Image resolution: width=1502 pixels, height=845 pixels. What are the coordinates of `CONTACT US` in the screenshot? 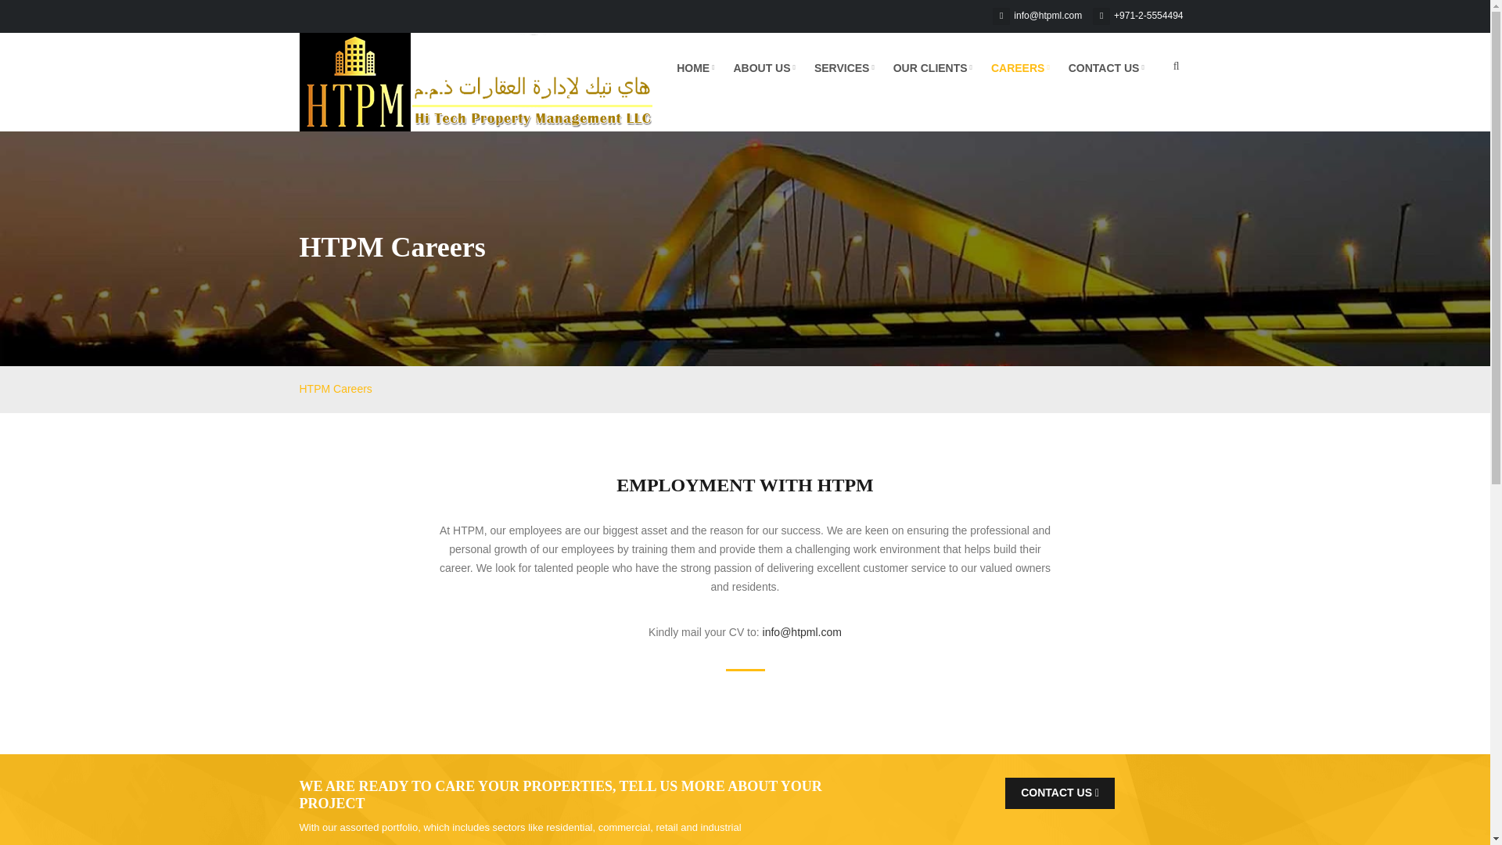 It's located at (1059, 793).